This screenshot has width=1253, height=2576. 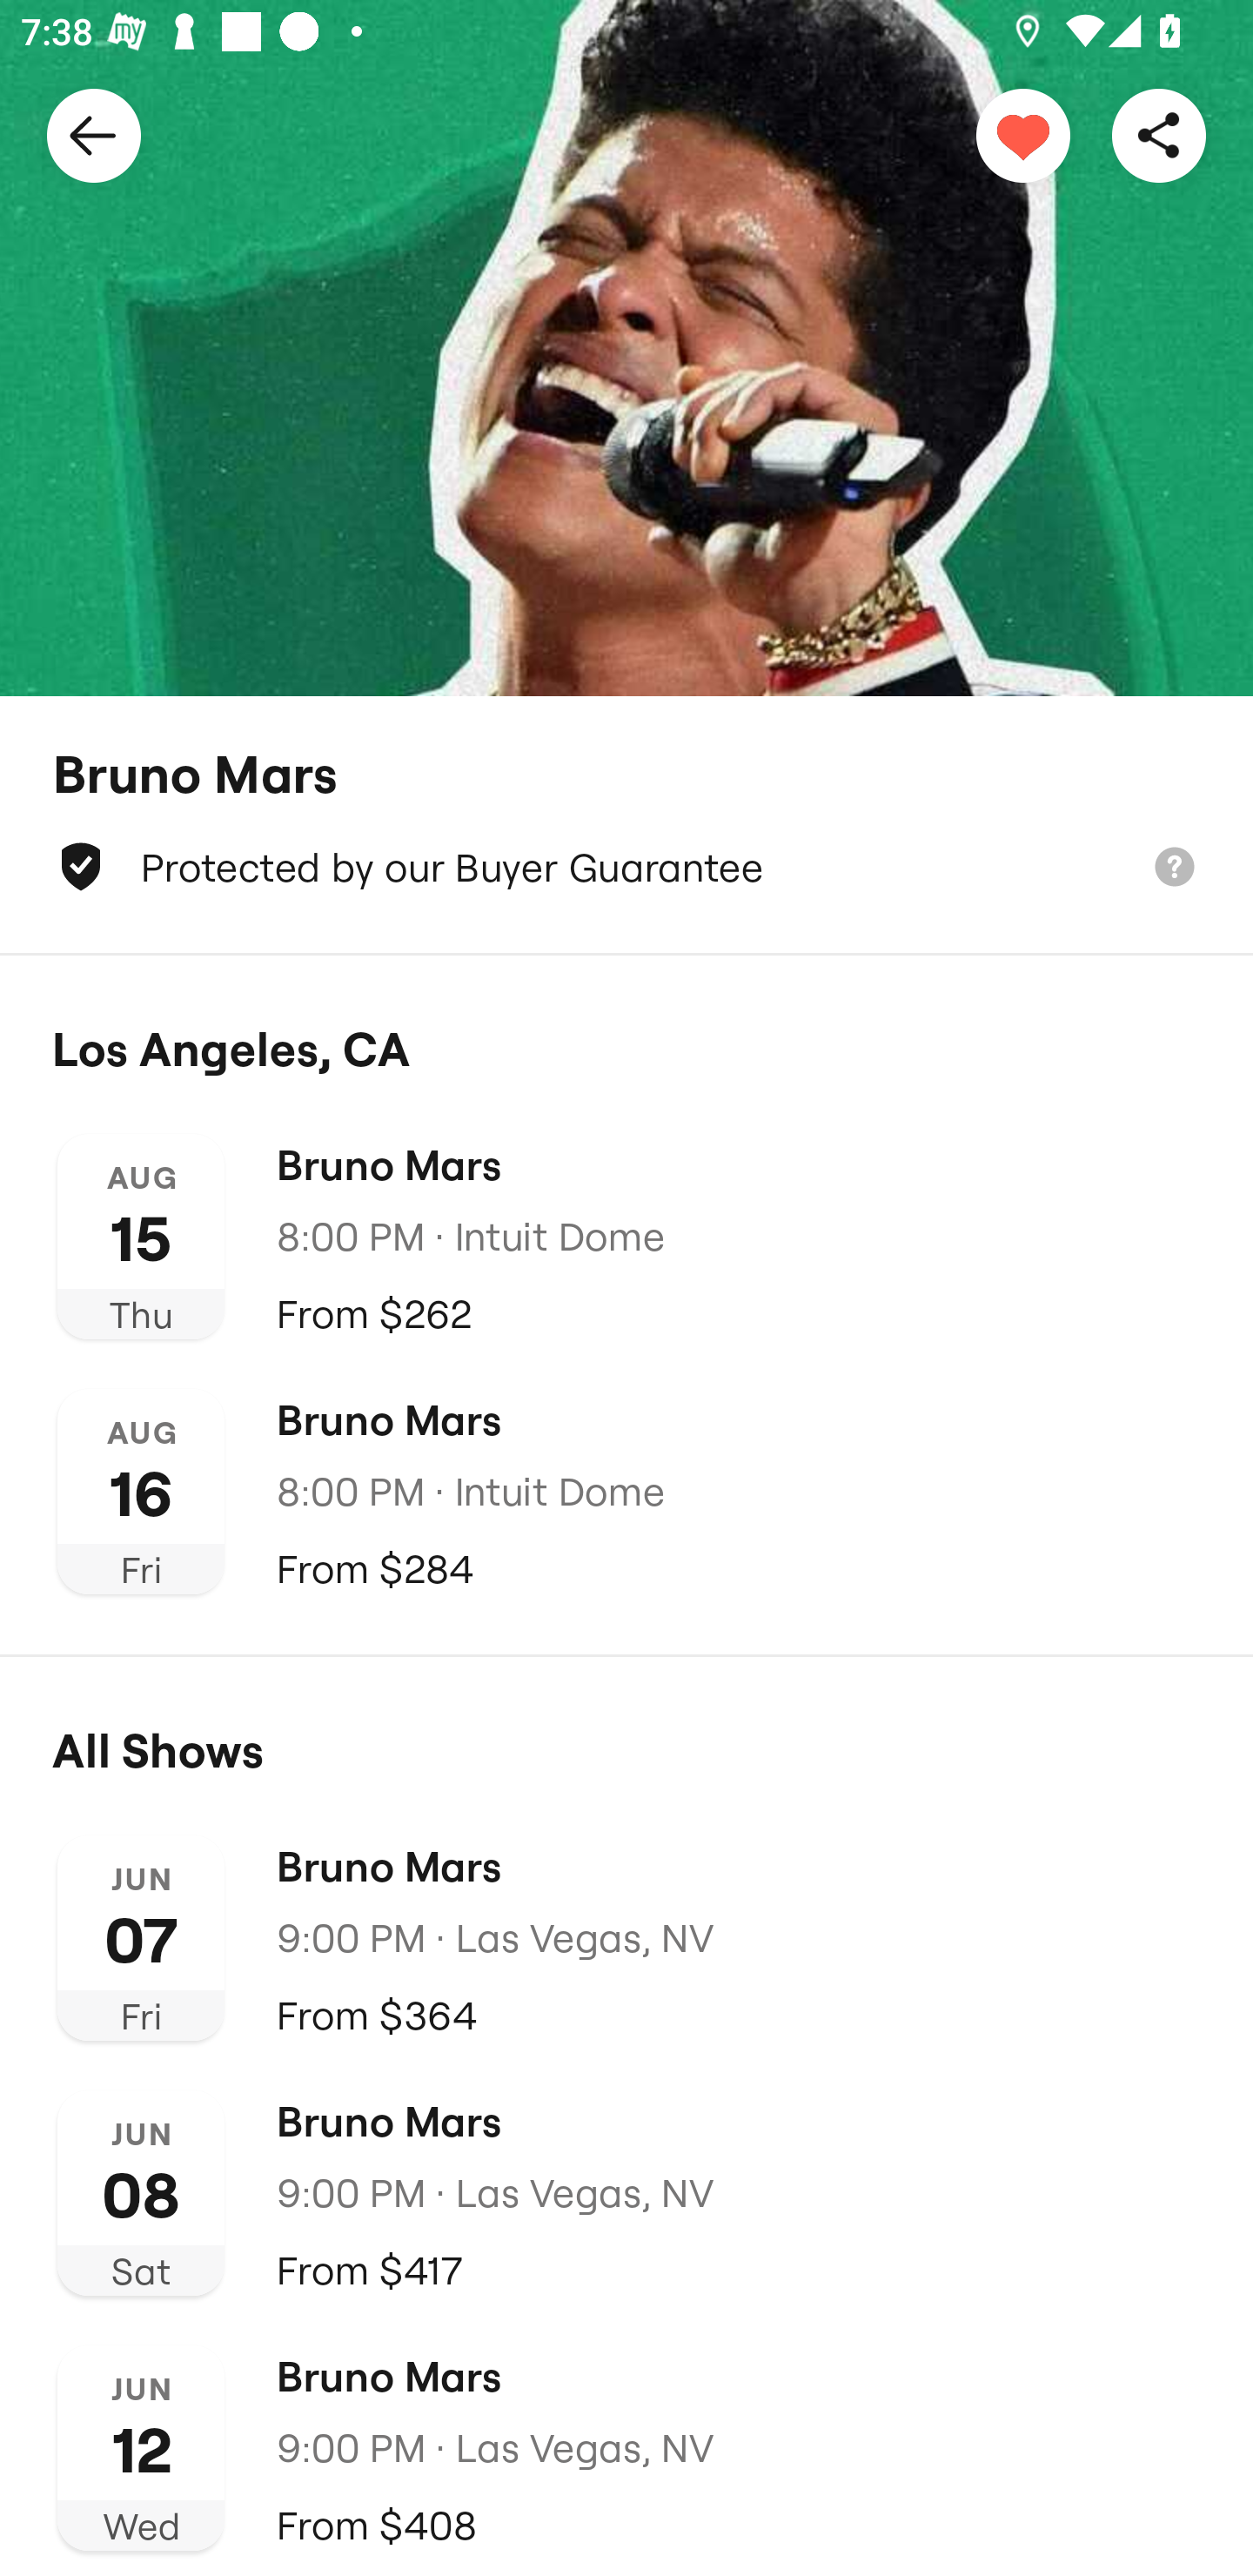 What do you see at coordinates (626, 867) in the screenshot?
I see `Protected by our Buyer Guarantee Learn more` at bounding box center [626, 867].